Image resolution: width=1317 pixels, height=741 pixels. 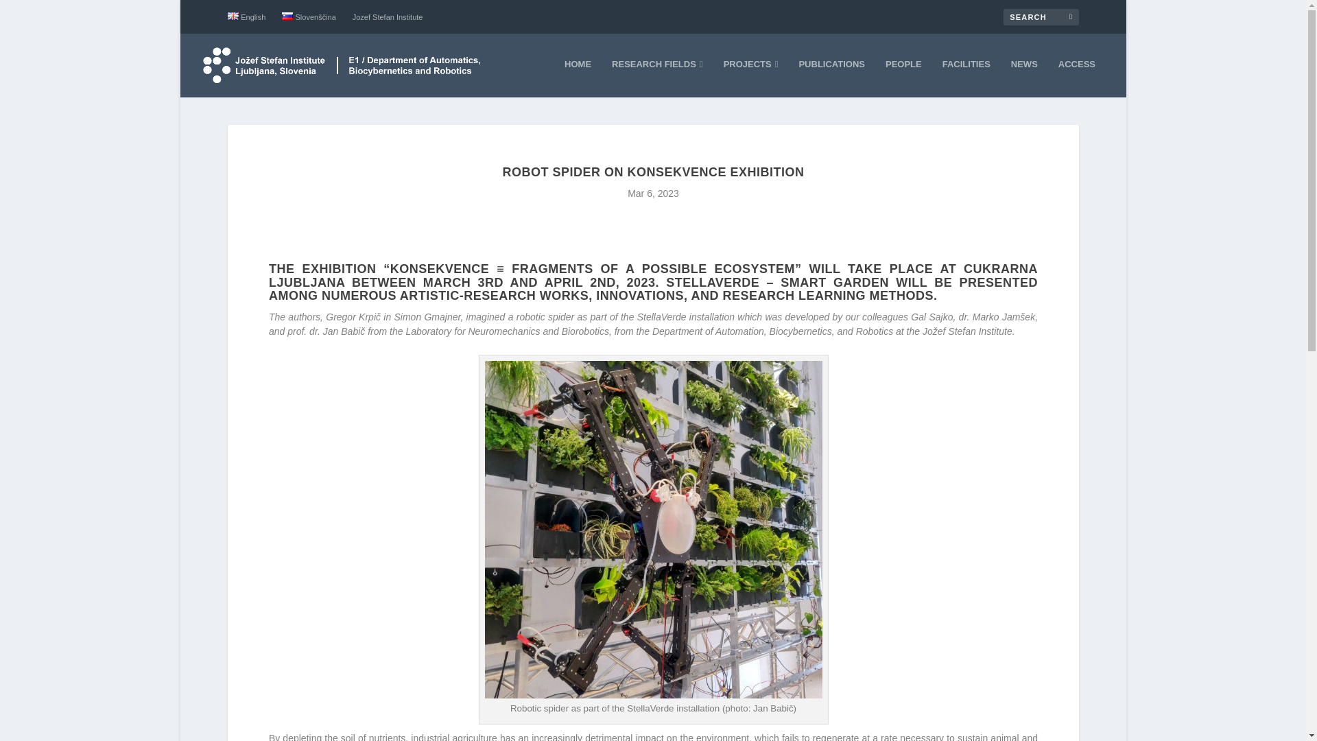 What do you see at coordinates (750, 78) in the screenshot?
I see `PROJECTS` at bounding box center [750, 78].